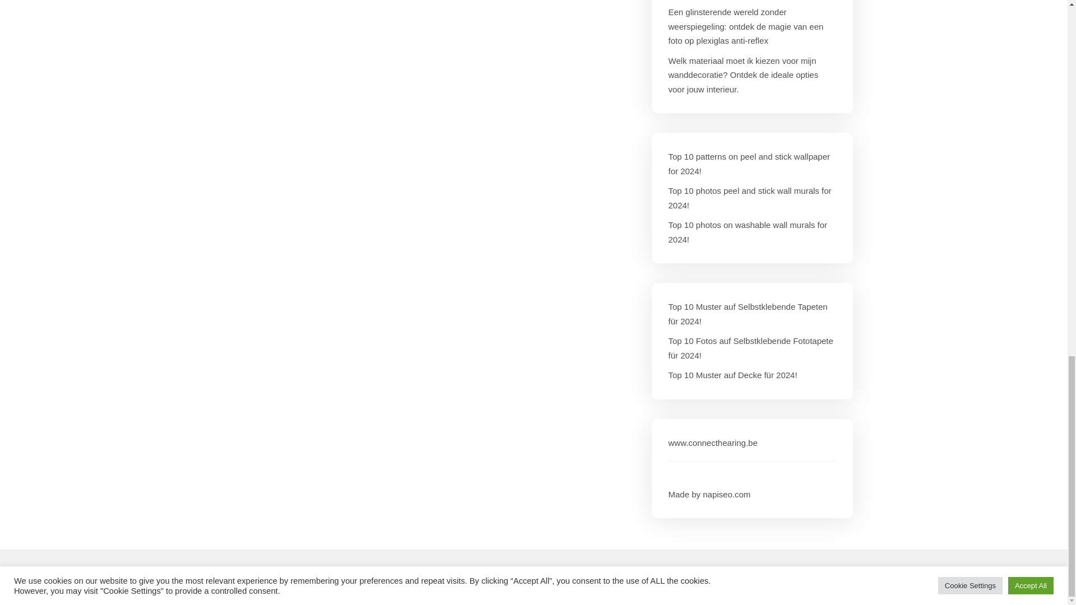  What do you see at coordinates (713, 443) in the screenshot?
I see `www.connecthearing.be` at bounding box center [713, 443].